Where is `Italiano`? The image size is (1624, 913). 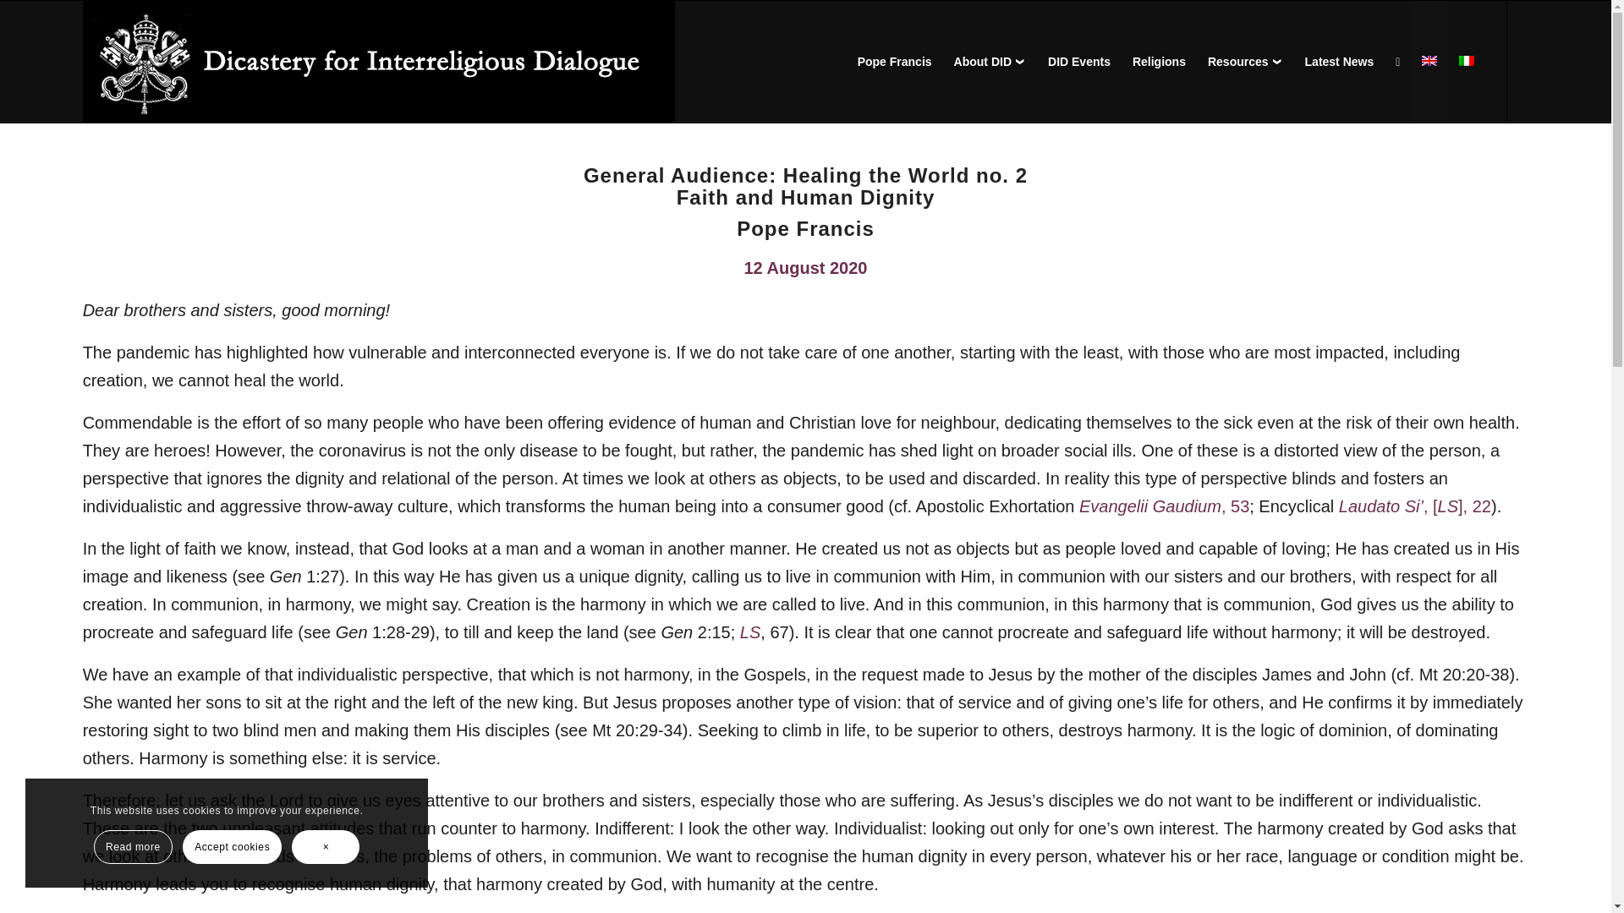 Italiano is located at coordinates (1467, 60).